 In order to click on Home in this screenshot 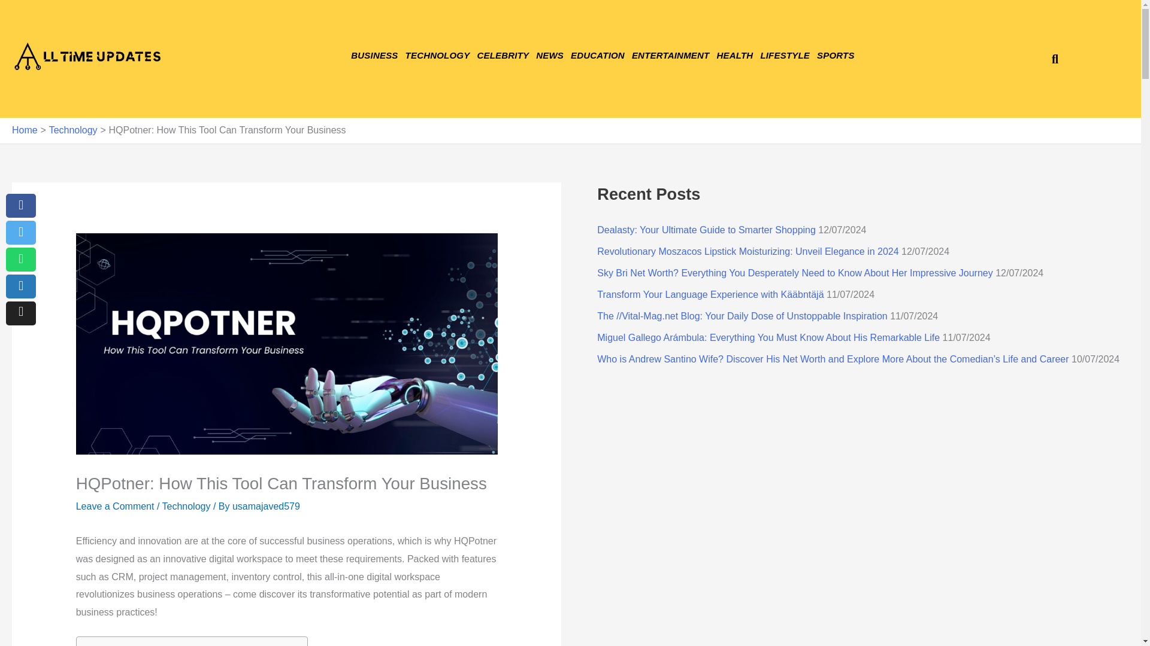, I will do `click(25, 130)`.